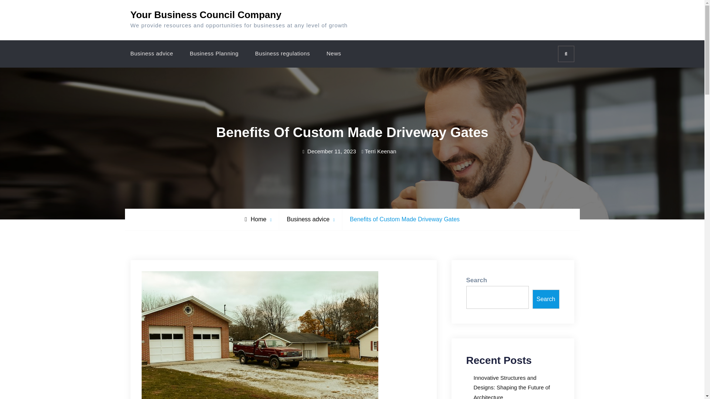 Image resolution: width=710 pixels, height=399 pixels. I want to click on Business regulations, so click(283, 54).